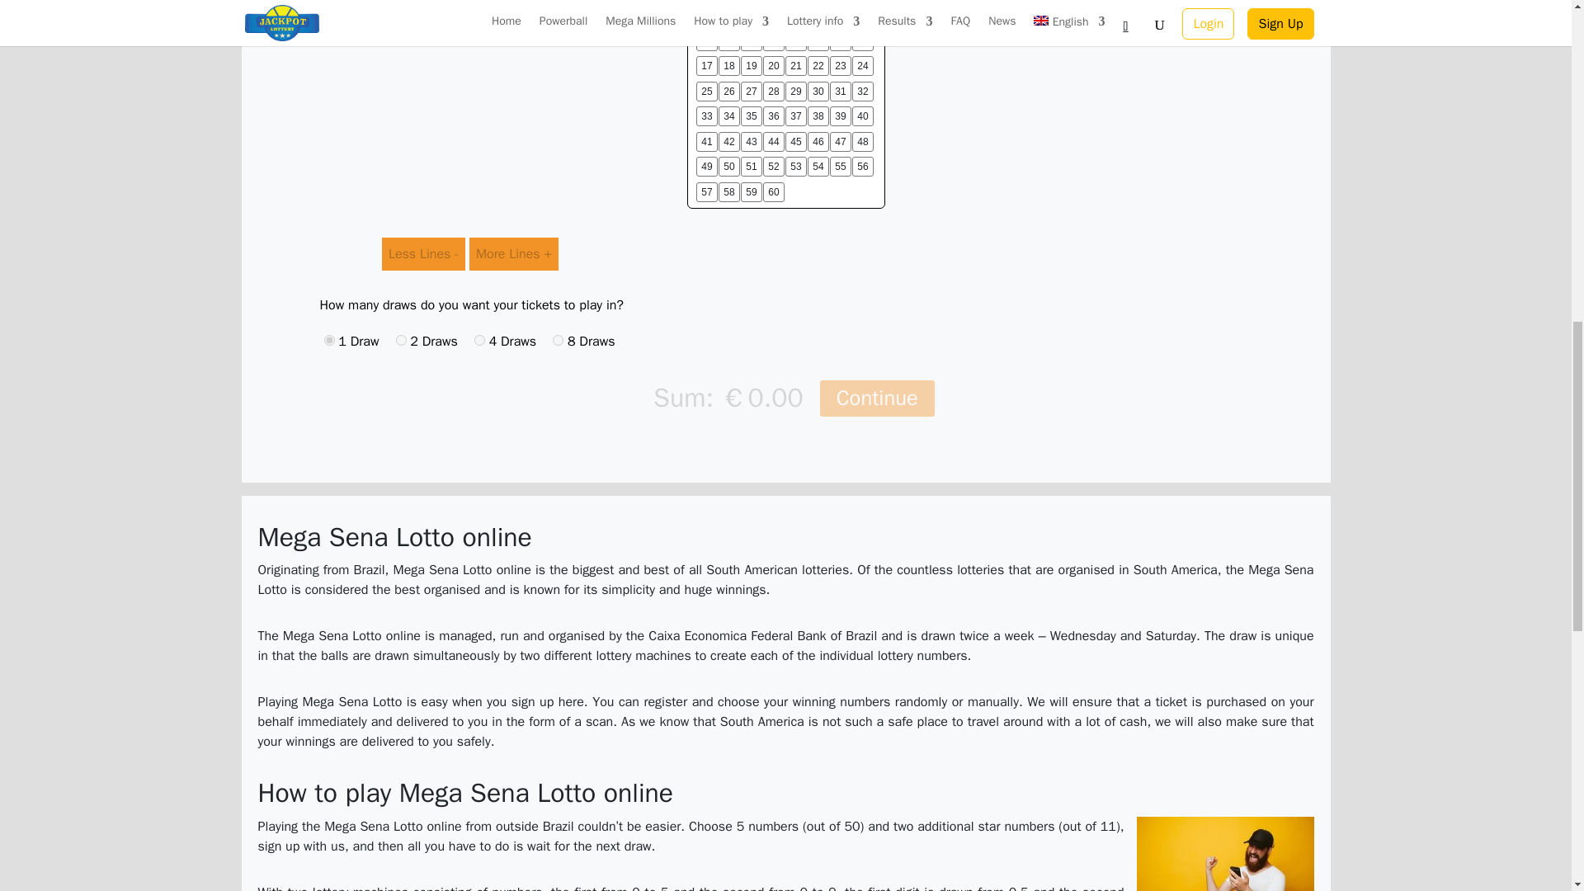 The height and width of the screenshot is (891, 1584). Describe the element at coordinates (478, 340) in the screenshot. I see `4` at that location.